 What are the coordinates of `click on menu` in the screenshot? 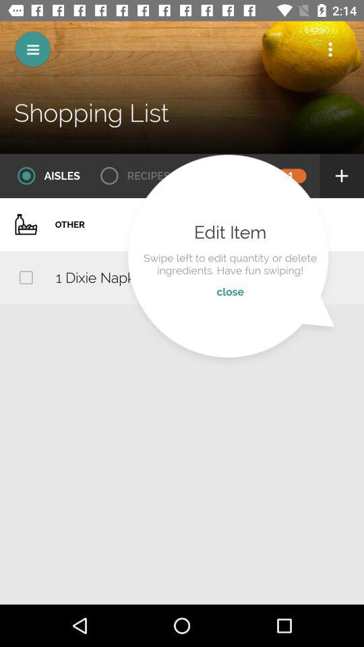 It's located at (32, 49).